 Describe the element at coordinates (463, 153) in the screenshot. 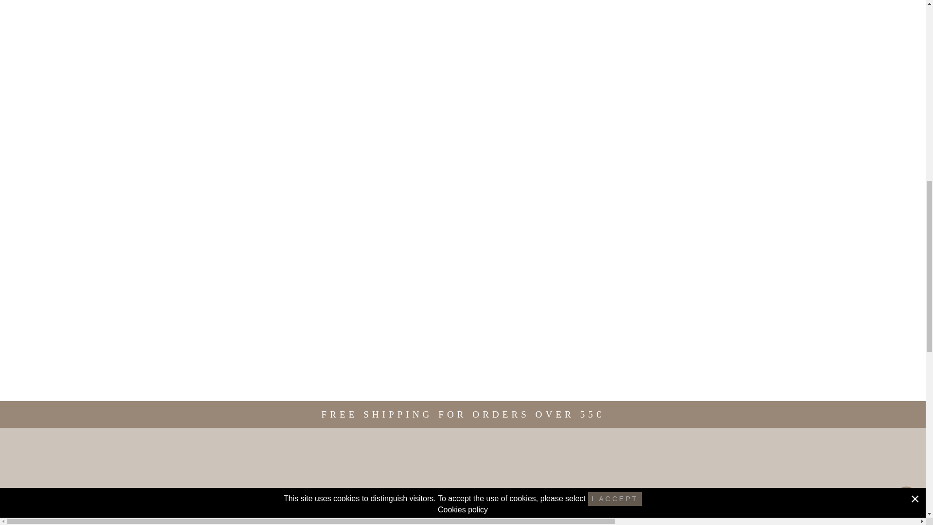

I see `DESPERATE DESIGN` at that location.